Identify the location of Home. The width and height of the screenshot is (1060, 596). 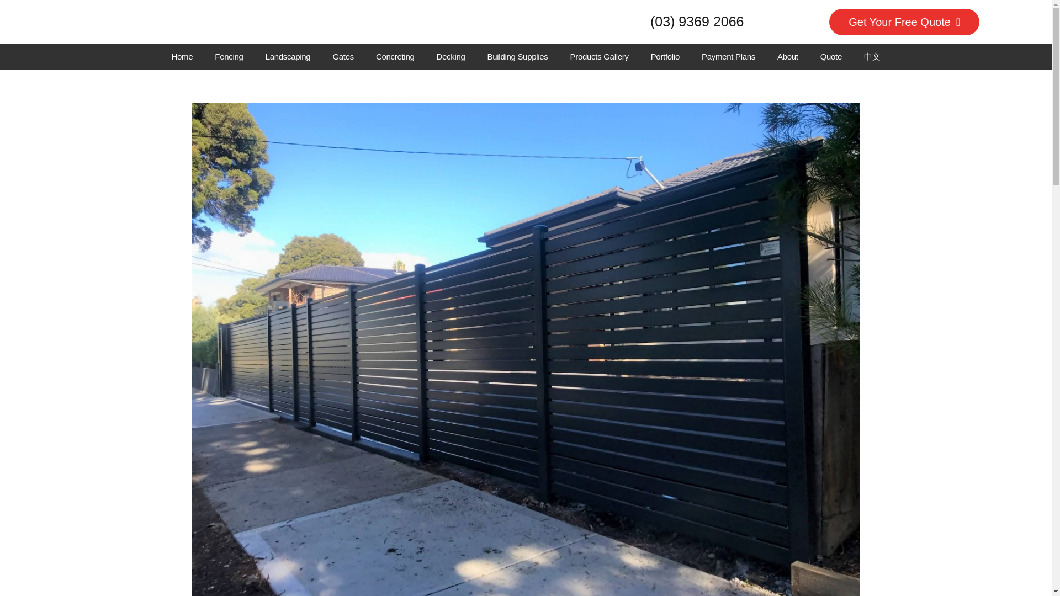
(182, 56).